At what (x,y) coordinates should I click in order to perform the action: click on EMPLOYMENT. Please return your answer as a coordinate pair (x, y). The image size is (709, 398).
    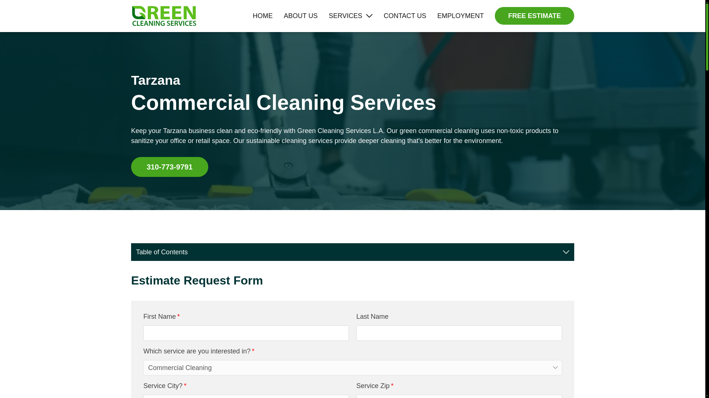
    Looking at the image, I should click on (460, 16).